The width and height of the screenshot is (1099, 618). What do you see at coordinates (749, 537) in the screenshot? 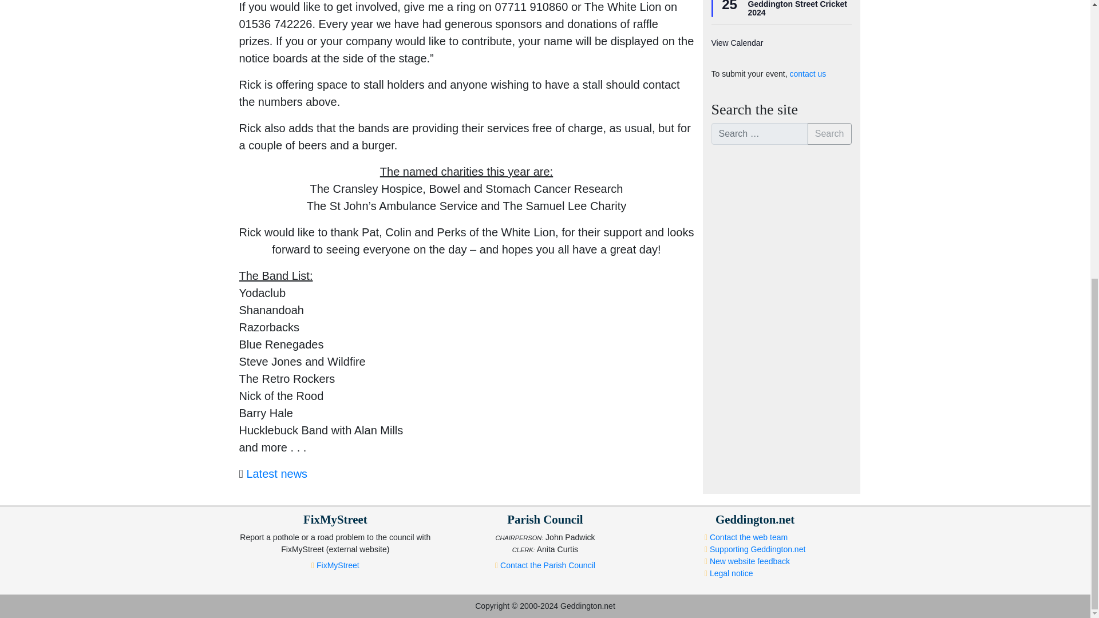
I see `Contact the web team` at bounding box center [749, 537].